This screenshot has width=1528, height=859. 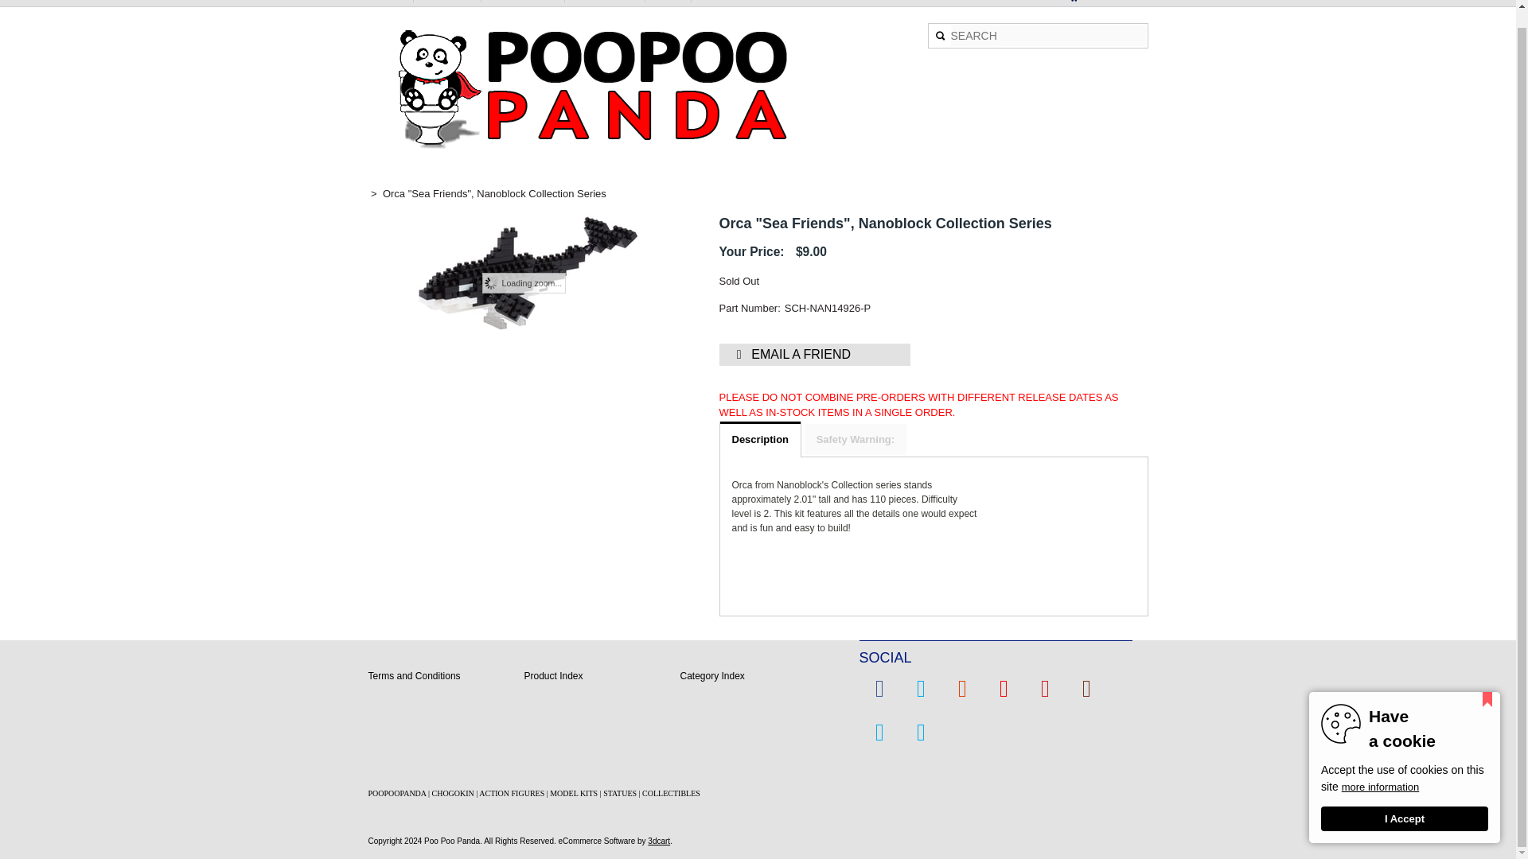 I want to click on Subscribe to our Blog, so click(x=921, y=732).